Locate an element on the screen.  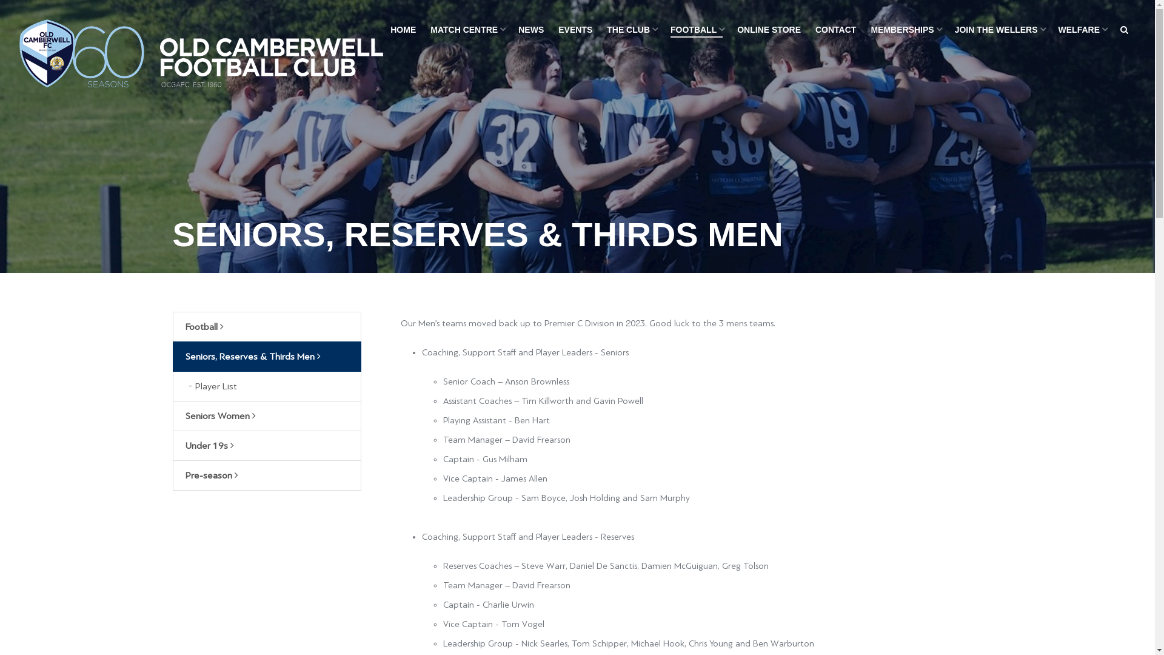
FOOTBALL is located at coordinates (697, 30).